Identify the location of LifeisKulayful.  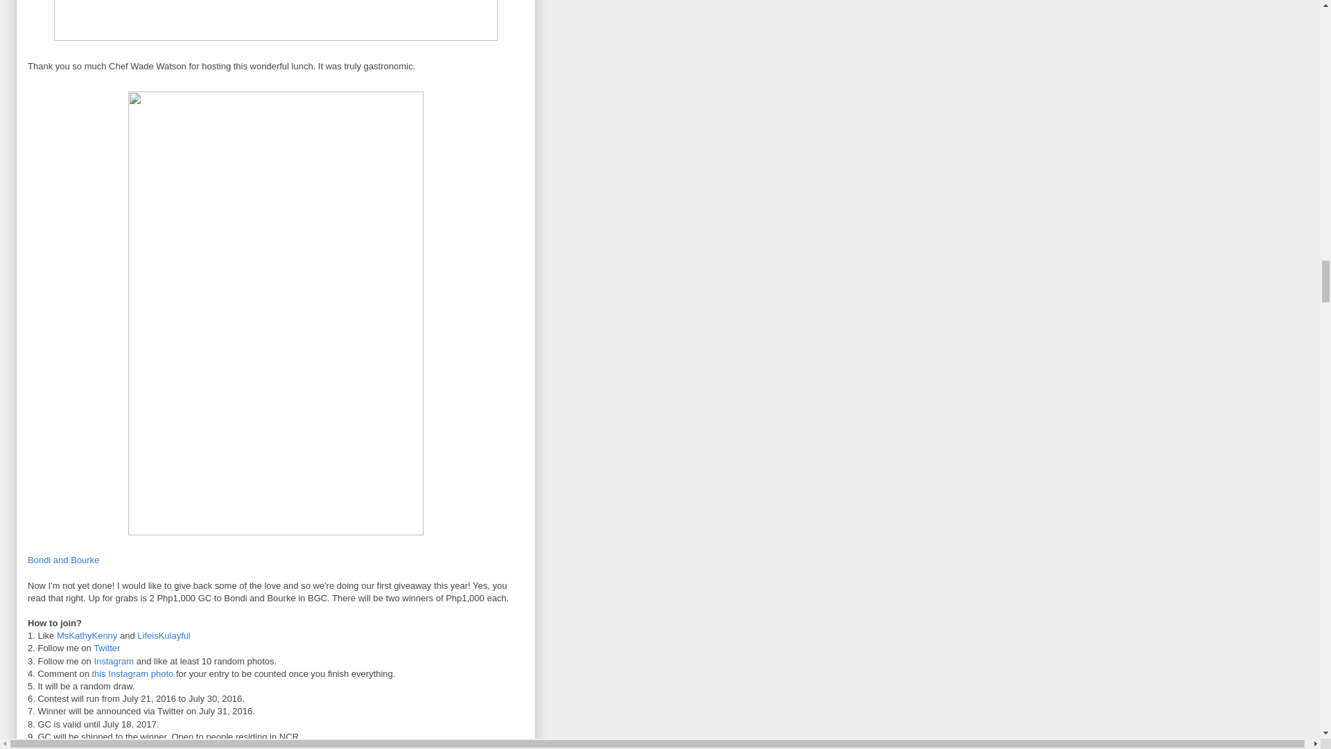
(164, 635).